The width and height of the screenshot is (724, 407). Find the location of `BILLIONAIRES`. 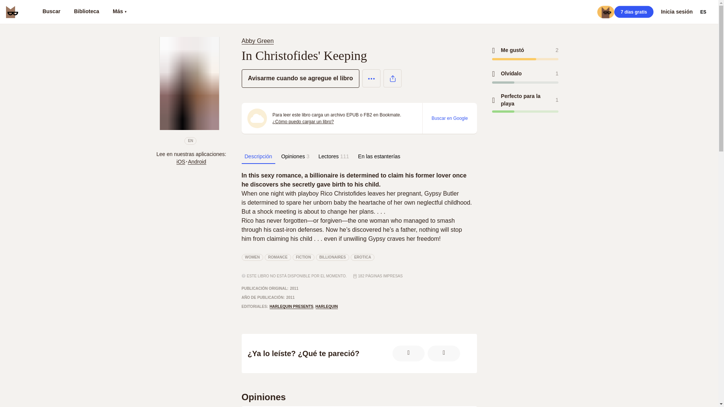

BILLIONAIRES is located at coordinates (333, 257).